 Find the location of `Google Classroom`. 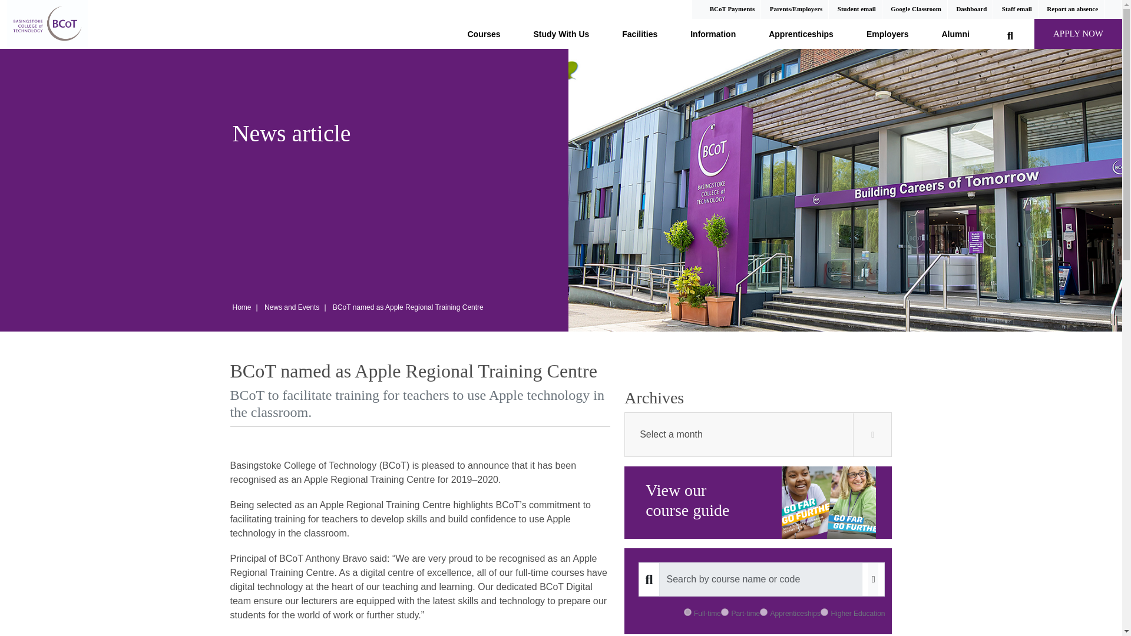

Google Classroom is located at coordinates (915, 8).